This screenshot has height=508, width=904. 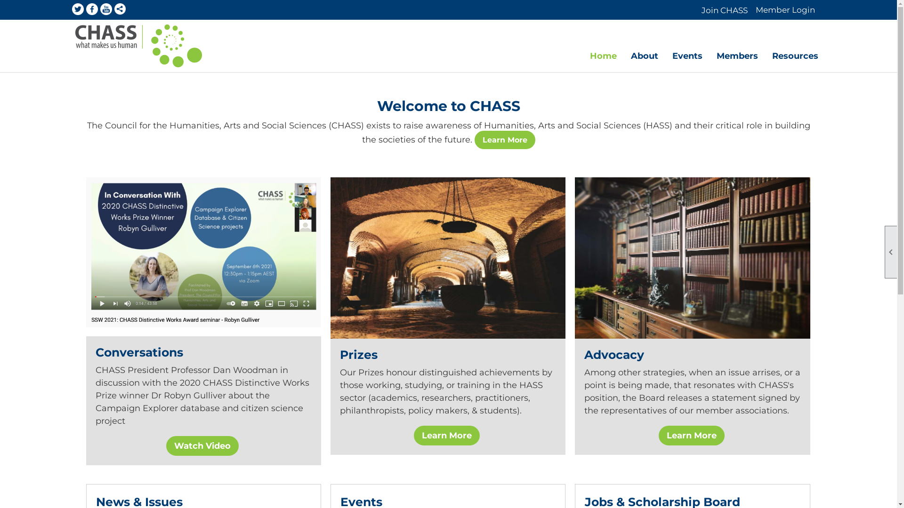 I want to click on Visit us on YouTube, so click(x=105, y=10).